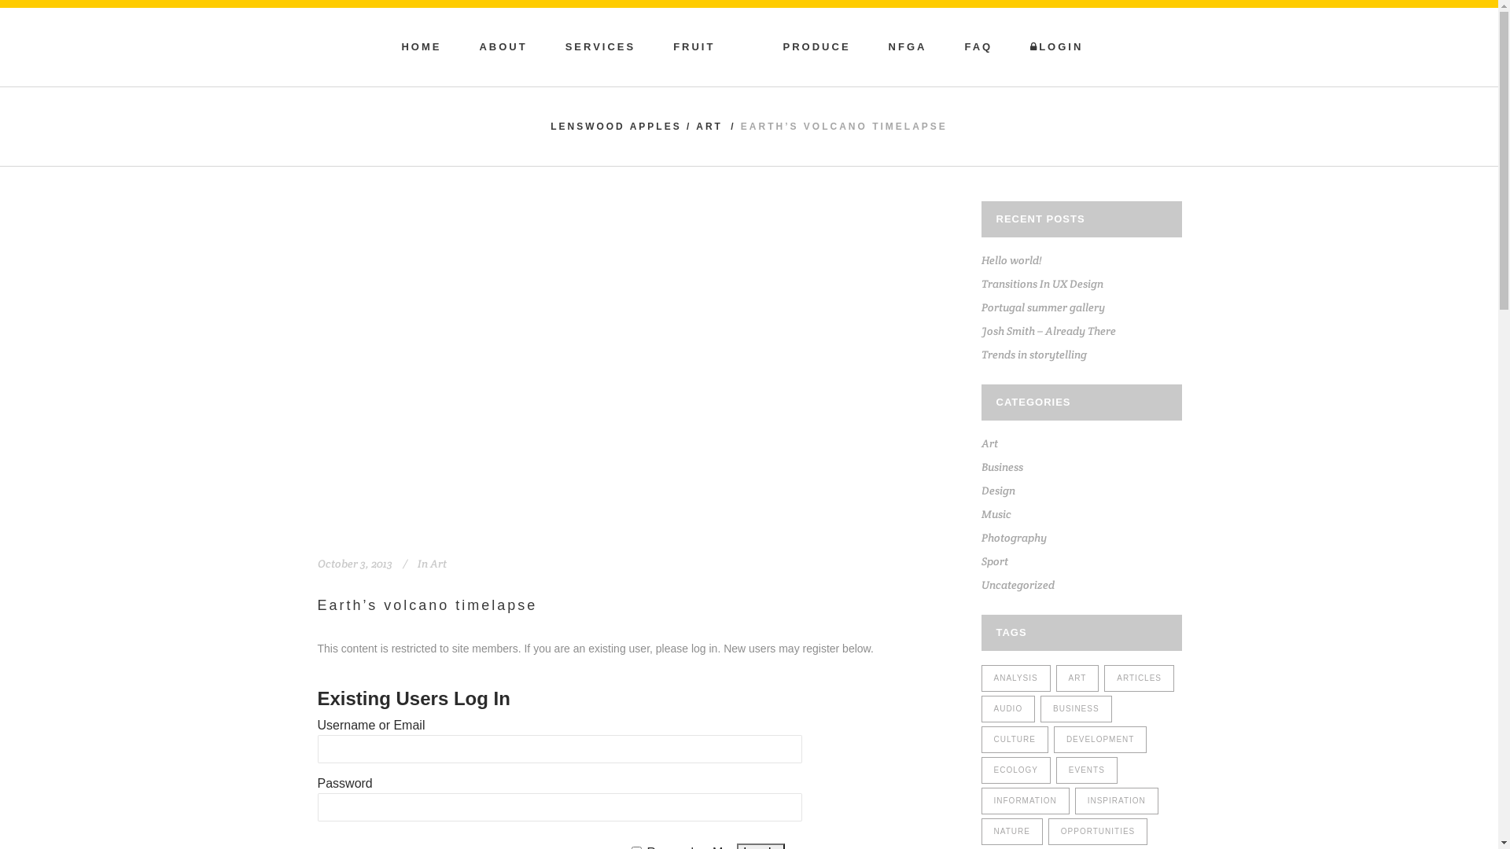 The height and width of the screenshot is (849, 1510). What do you see at coordinates (1098, 832) in the screenshot?
I see `OPPORTUNITIES` at bounding box center [1098, 832].